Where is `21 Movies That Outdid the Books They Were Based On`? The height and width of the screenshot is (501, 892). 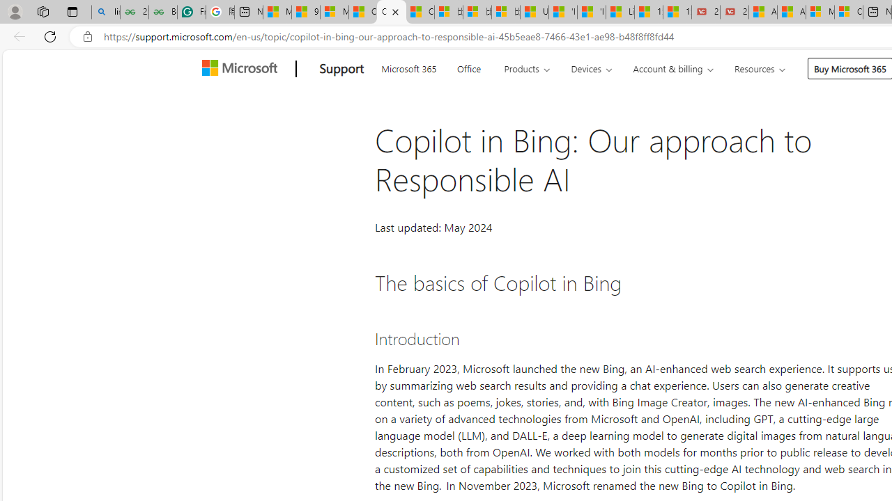
21 Movies That Outdid the Books They Were Based On is located at coordinates (735, 13).